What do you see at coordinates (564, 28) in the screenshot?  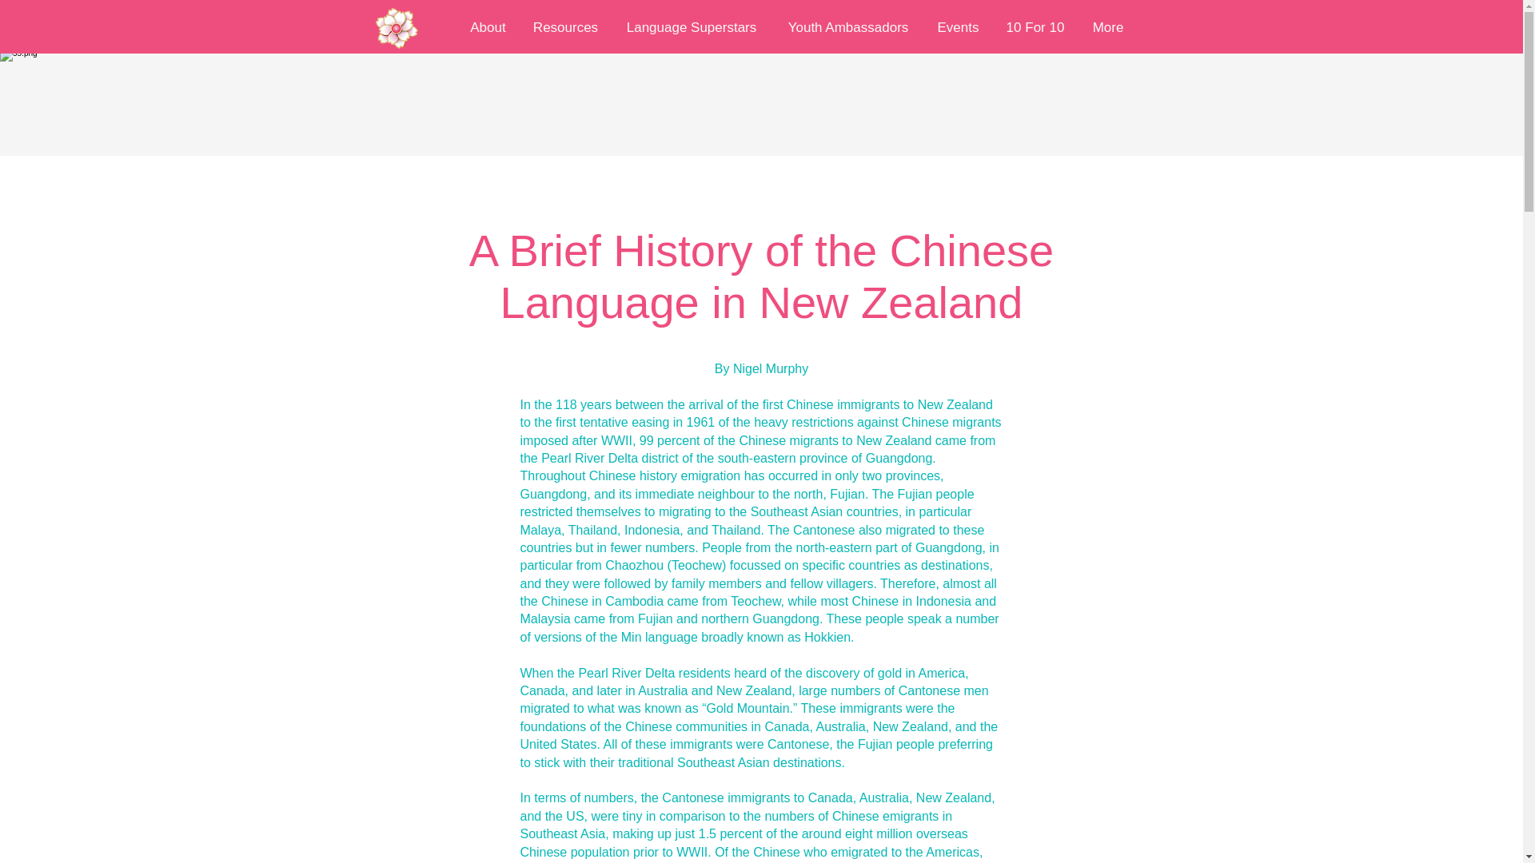 I see `Resources` at bounding box center [564, 28].